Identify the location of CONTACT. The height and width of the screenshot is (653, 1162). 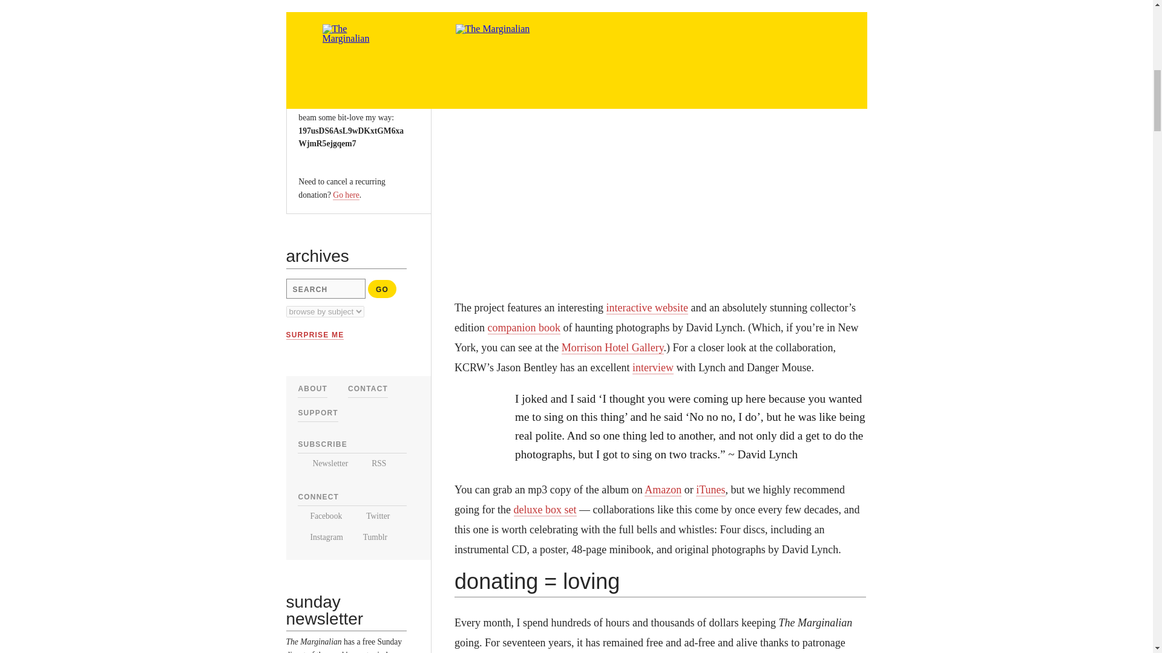
(368, 389).